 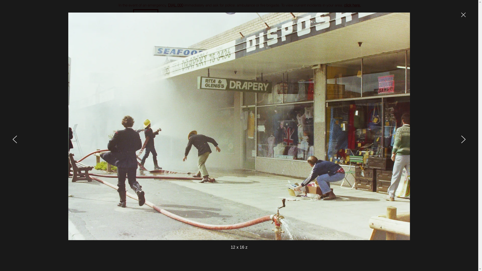 What do you see at coordinates (151, 19) in the screenshot?
I see `                                   ` at bounding box center [151, 19].